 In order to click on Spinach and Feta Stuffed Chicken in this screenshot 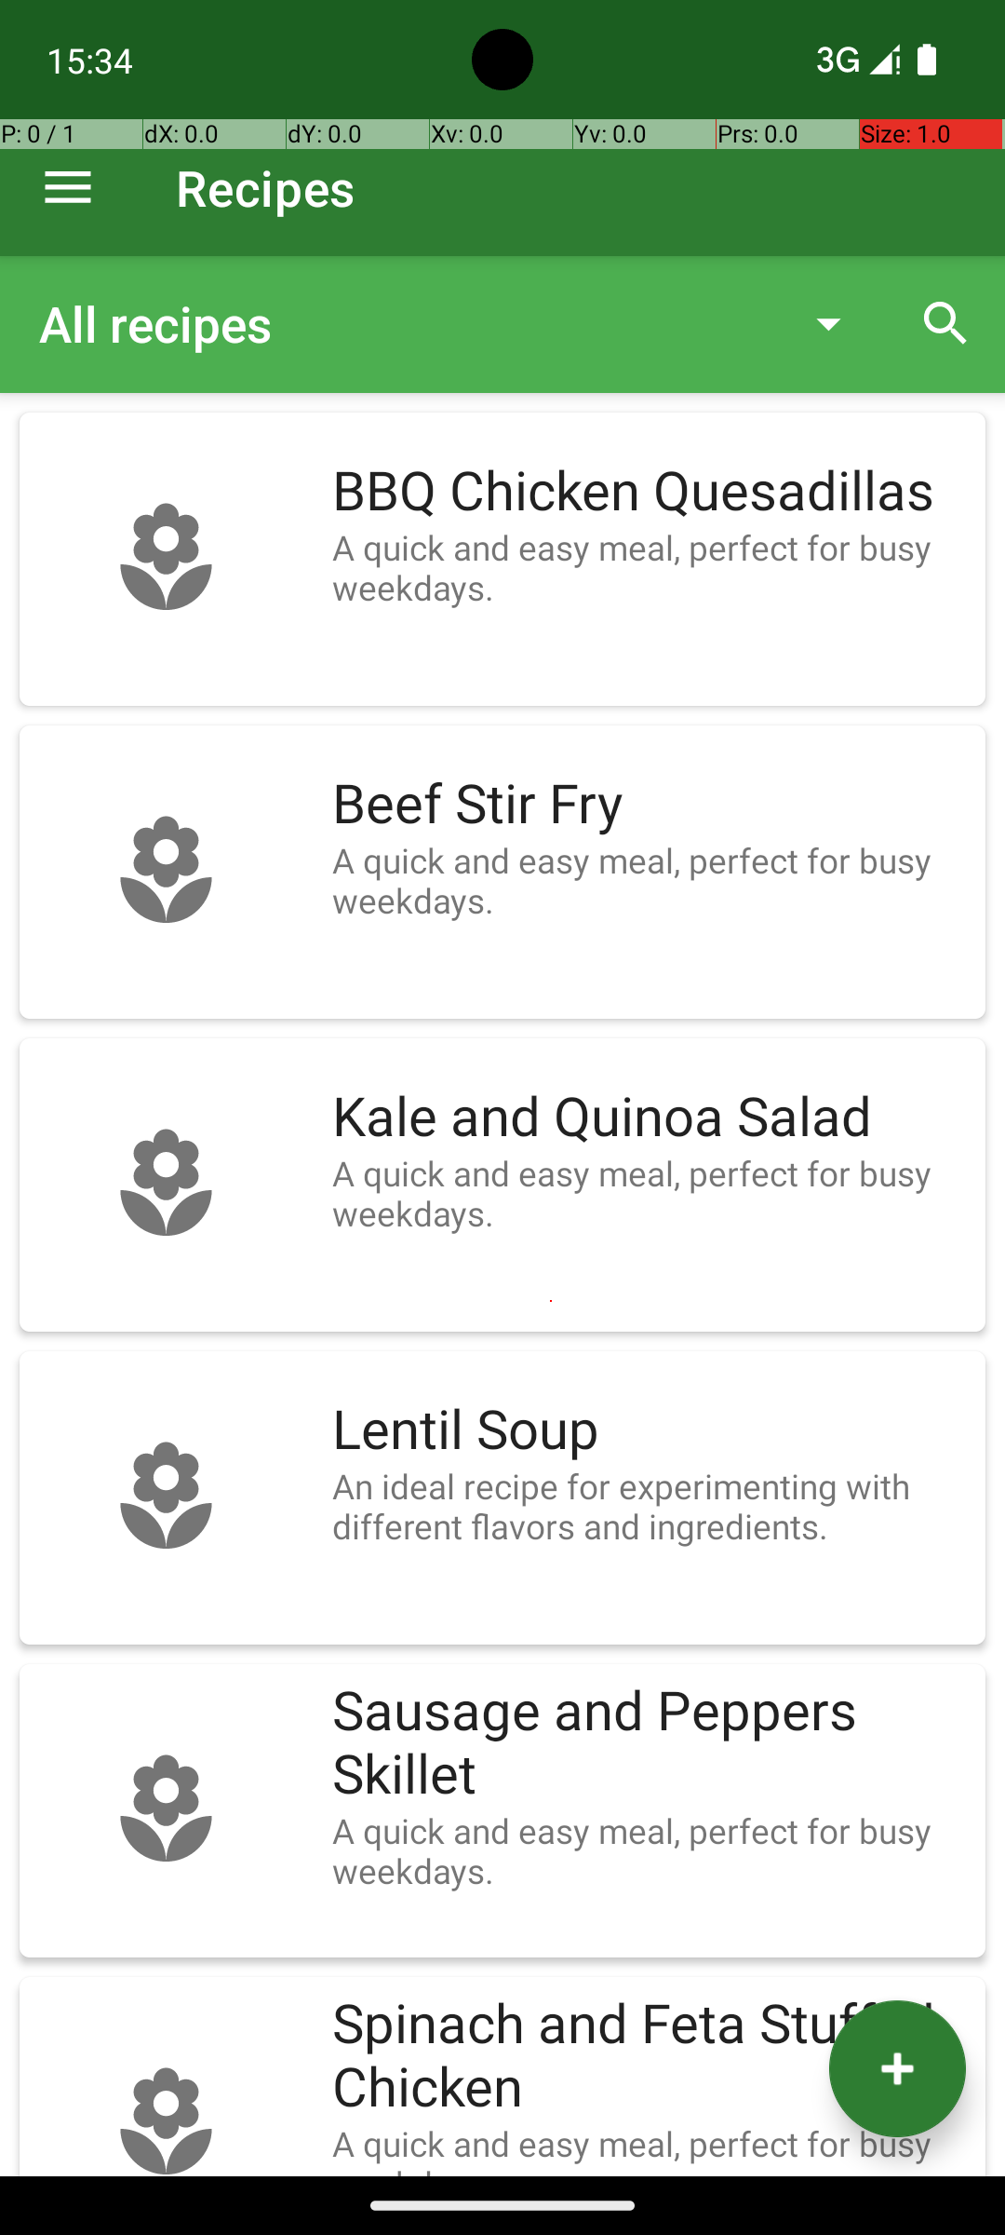, I will do `click(650, 2056)`.